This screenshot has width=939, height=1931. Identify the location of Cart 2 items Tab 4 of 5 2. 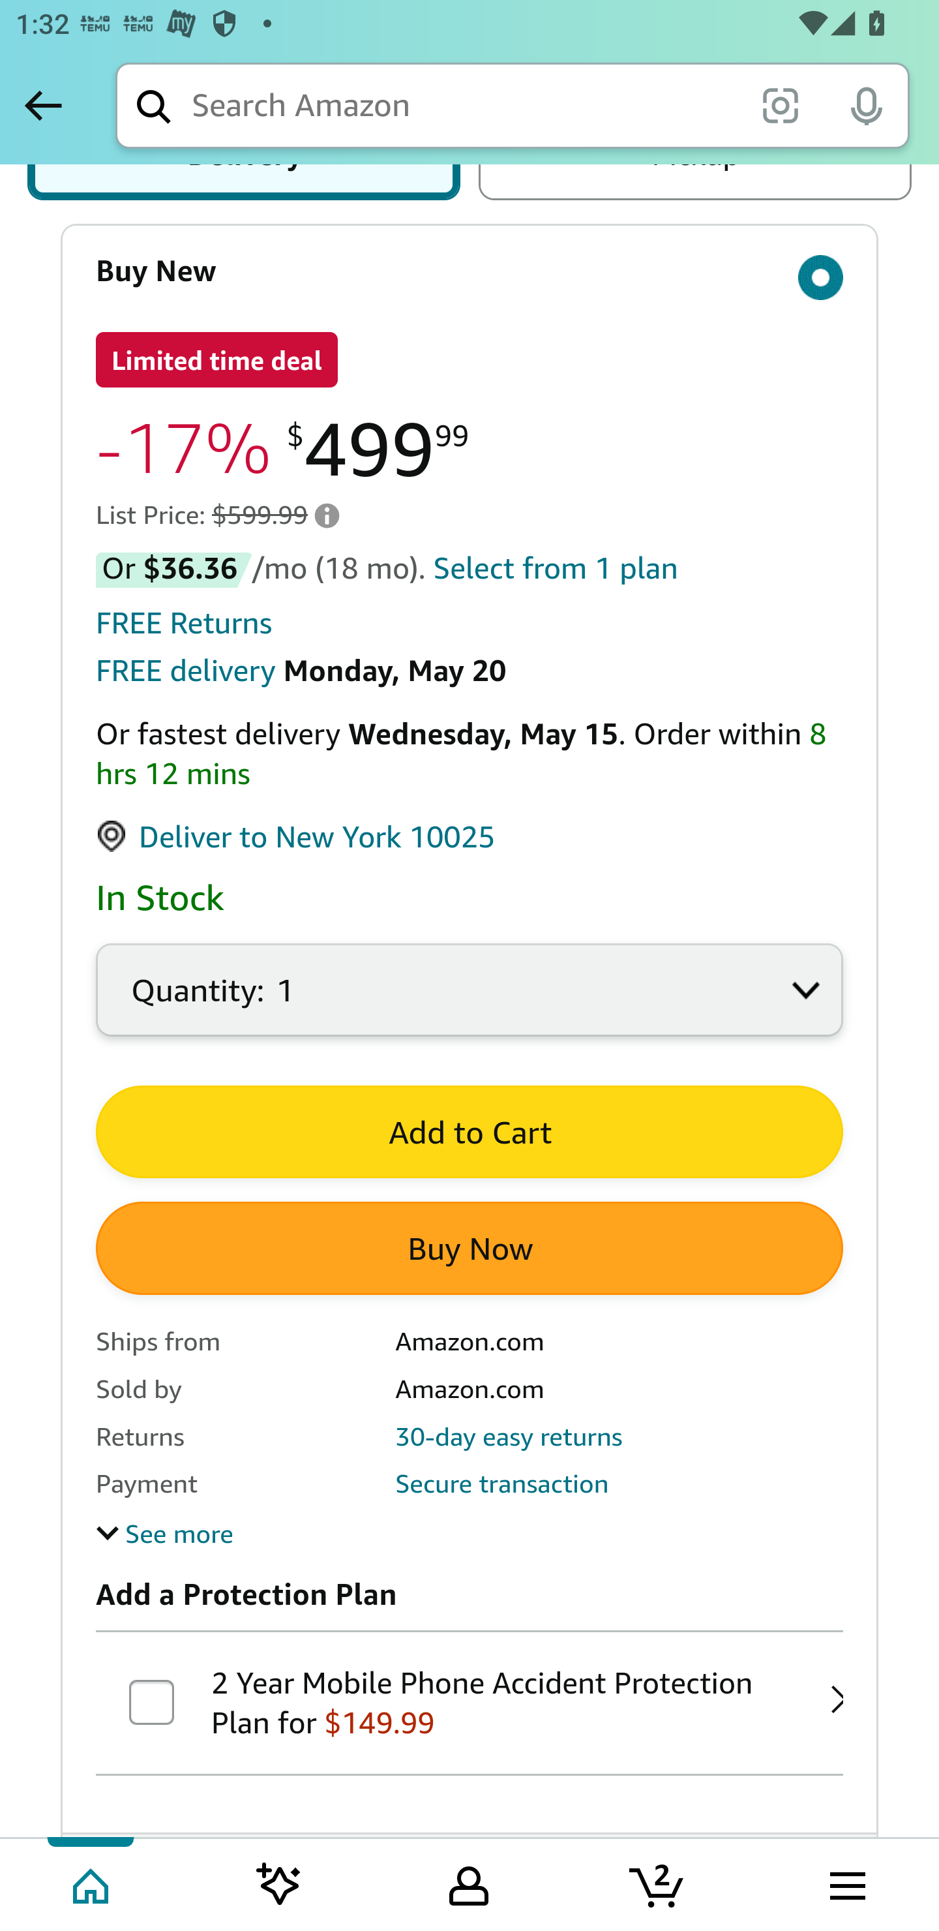
(658, 1883).